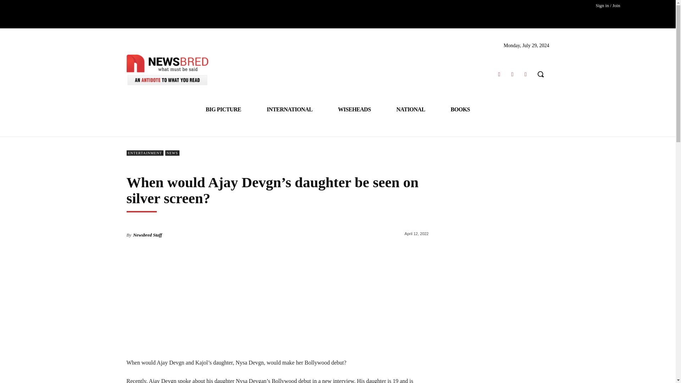  Describe the element at coordinates (499, 74) in the screenshot. I see `Facebook` at that location.